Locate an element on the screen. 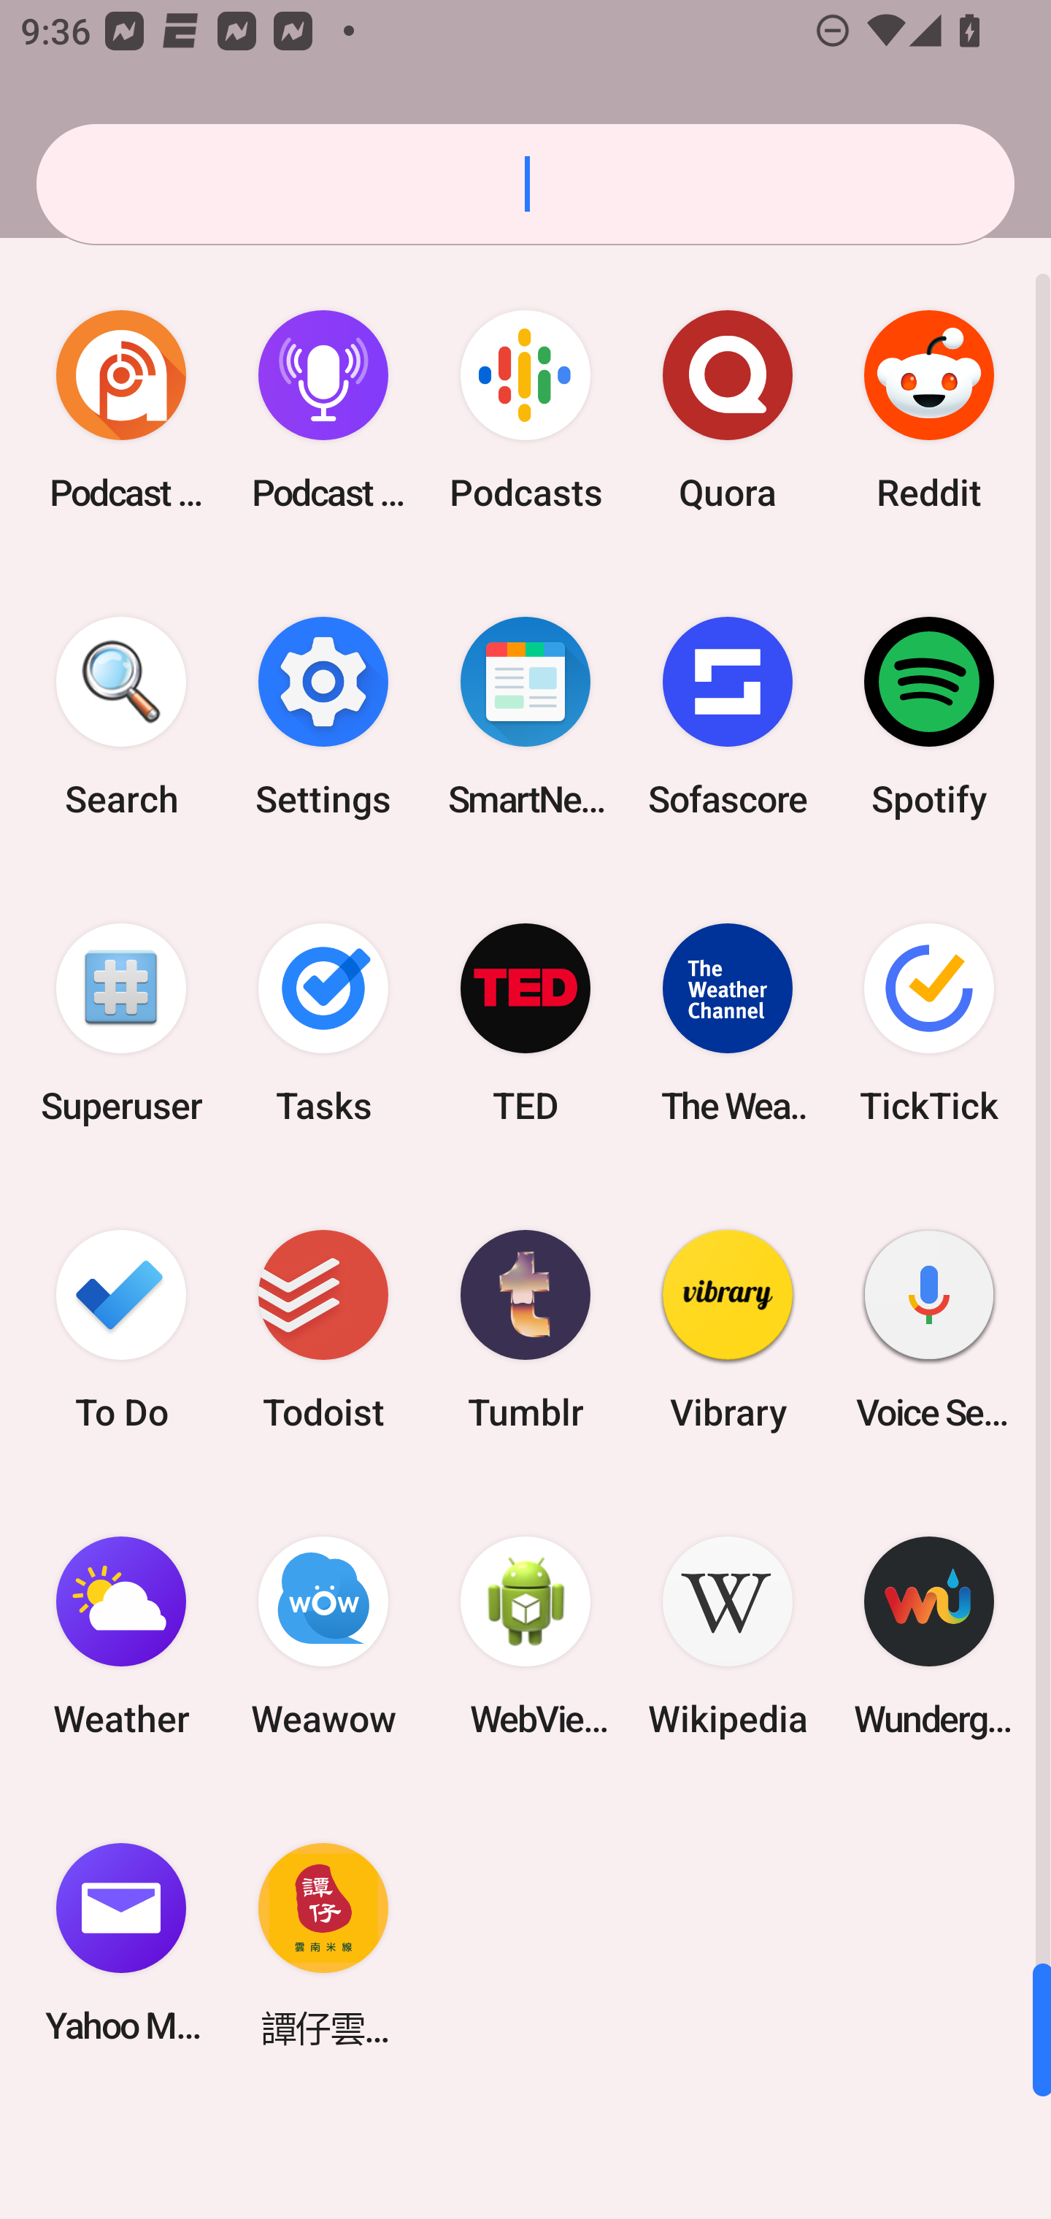 This screenshot has height=2219, width=1051. Podcast Player is located at coordinates (323, 410).